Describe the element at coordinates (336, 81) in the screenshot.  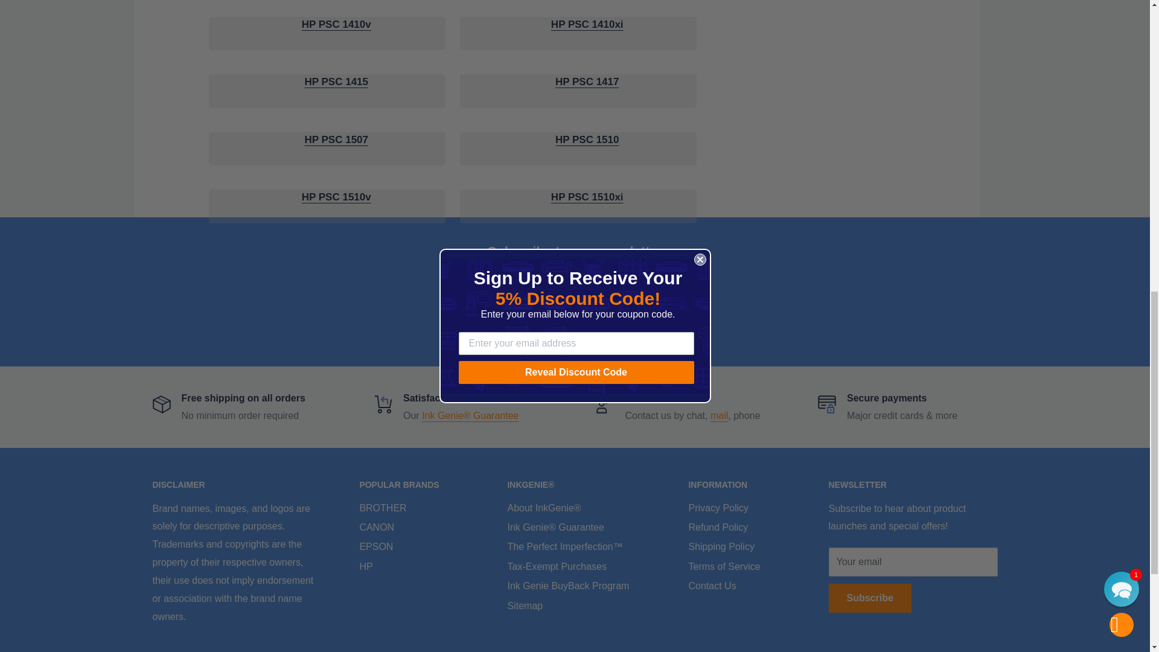
I see `HP PSC 1415` at that location.